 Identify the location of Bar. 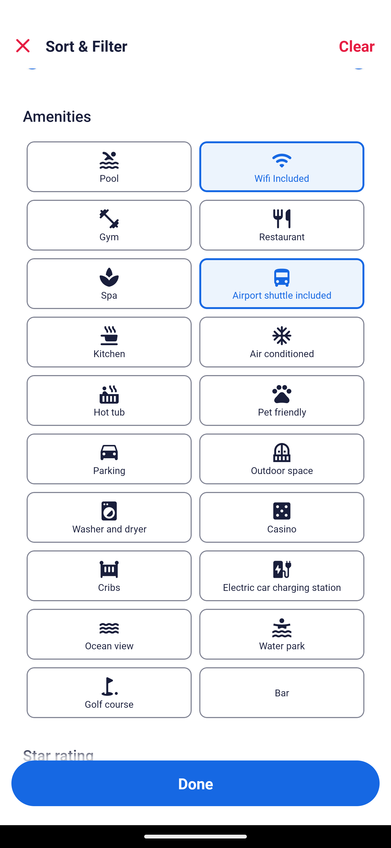
(282, 693).